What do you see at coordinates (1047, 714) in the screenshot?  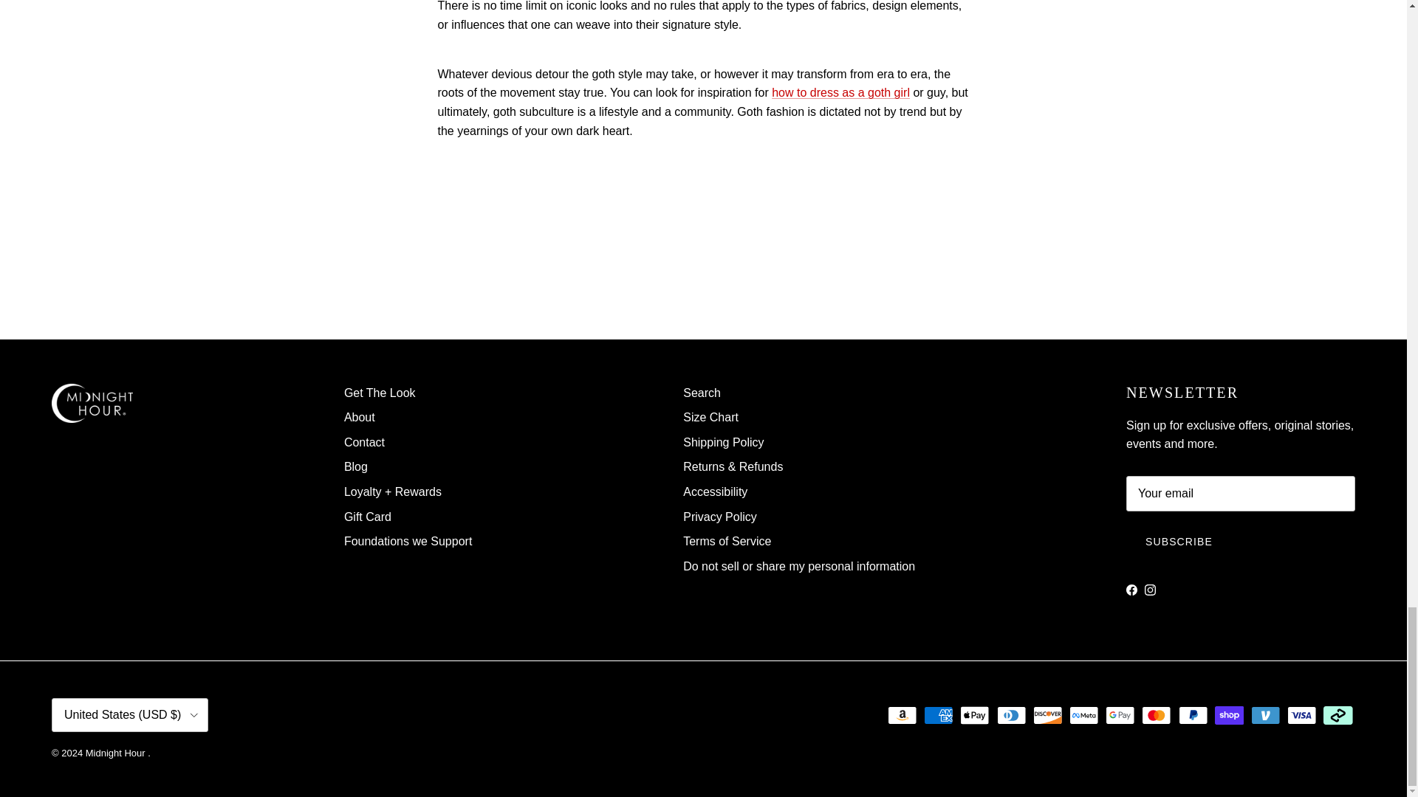 I see `Discover` at bounding box center [1047, 714].